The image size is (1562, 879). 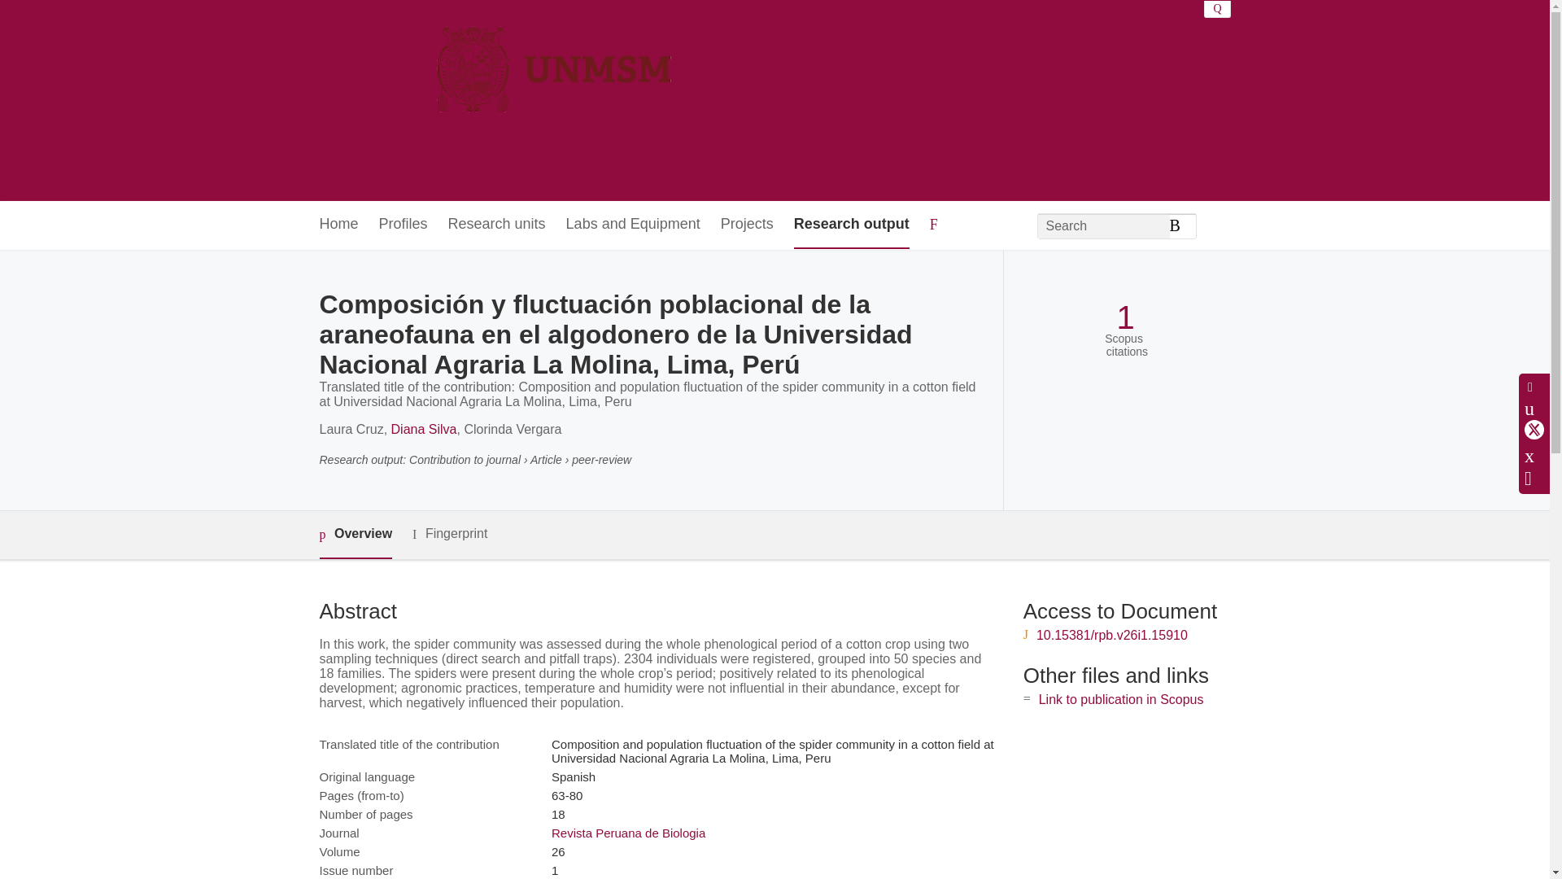 I want to click on Revista Peruana de Biologia, so click(x=628, y=833).